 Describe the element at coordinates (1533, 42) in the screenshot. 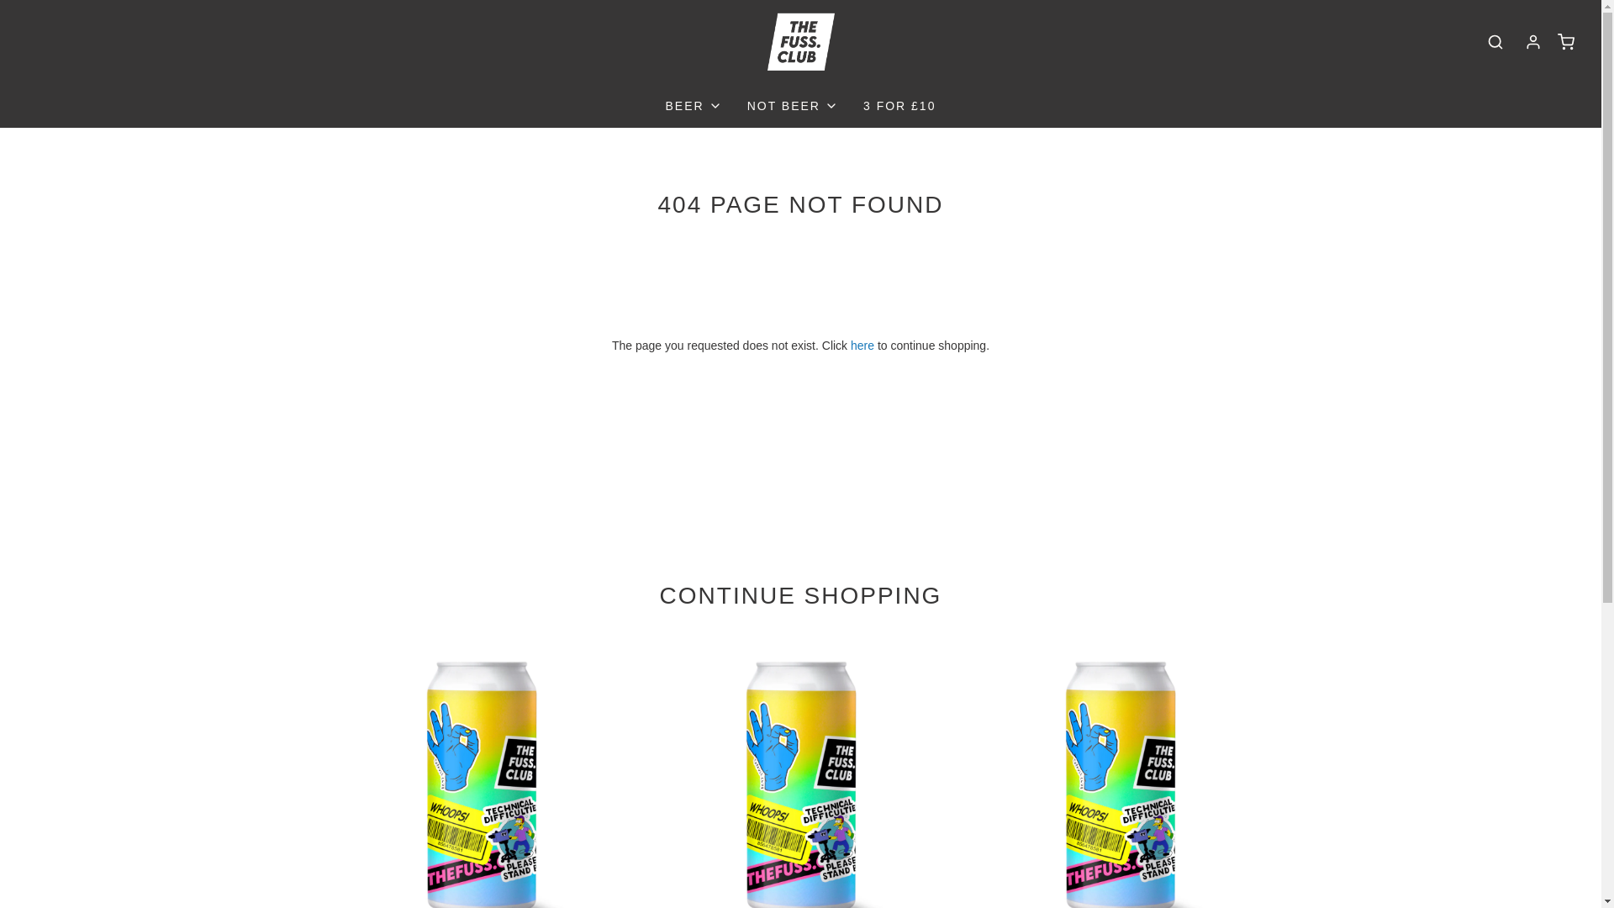

I see `Log in` at that location.